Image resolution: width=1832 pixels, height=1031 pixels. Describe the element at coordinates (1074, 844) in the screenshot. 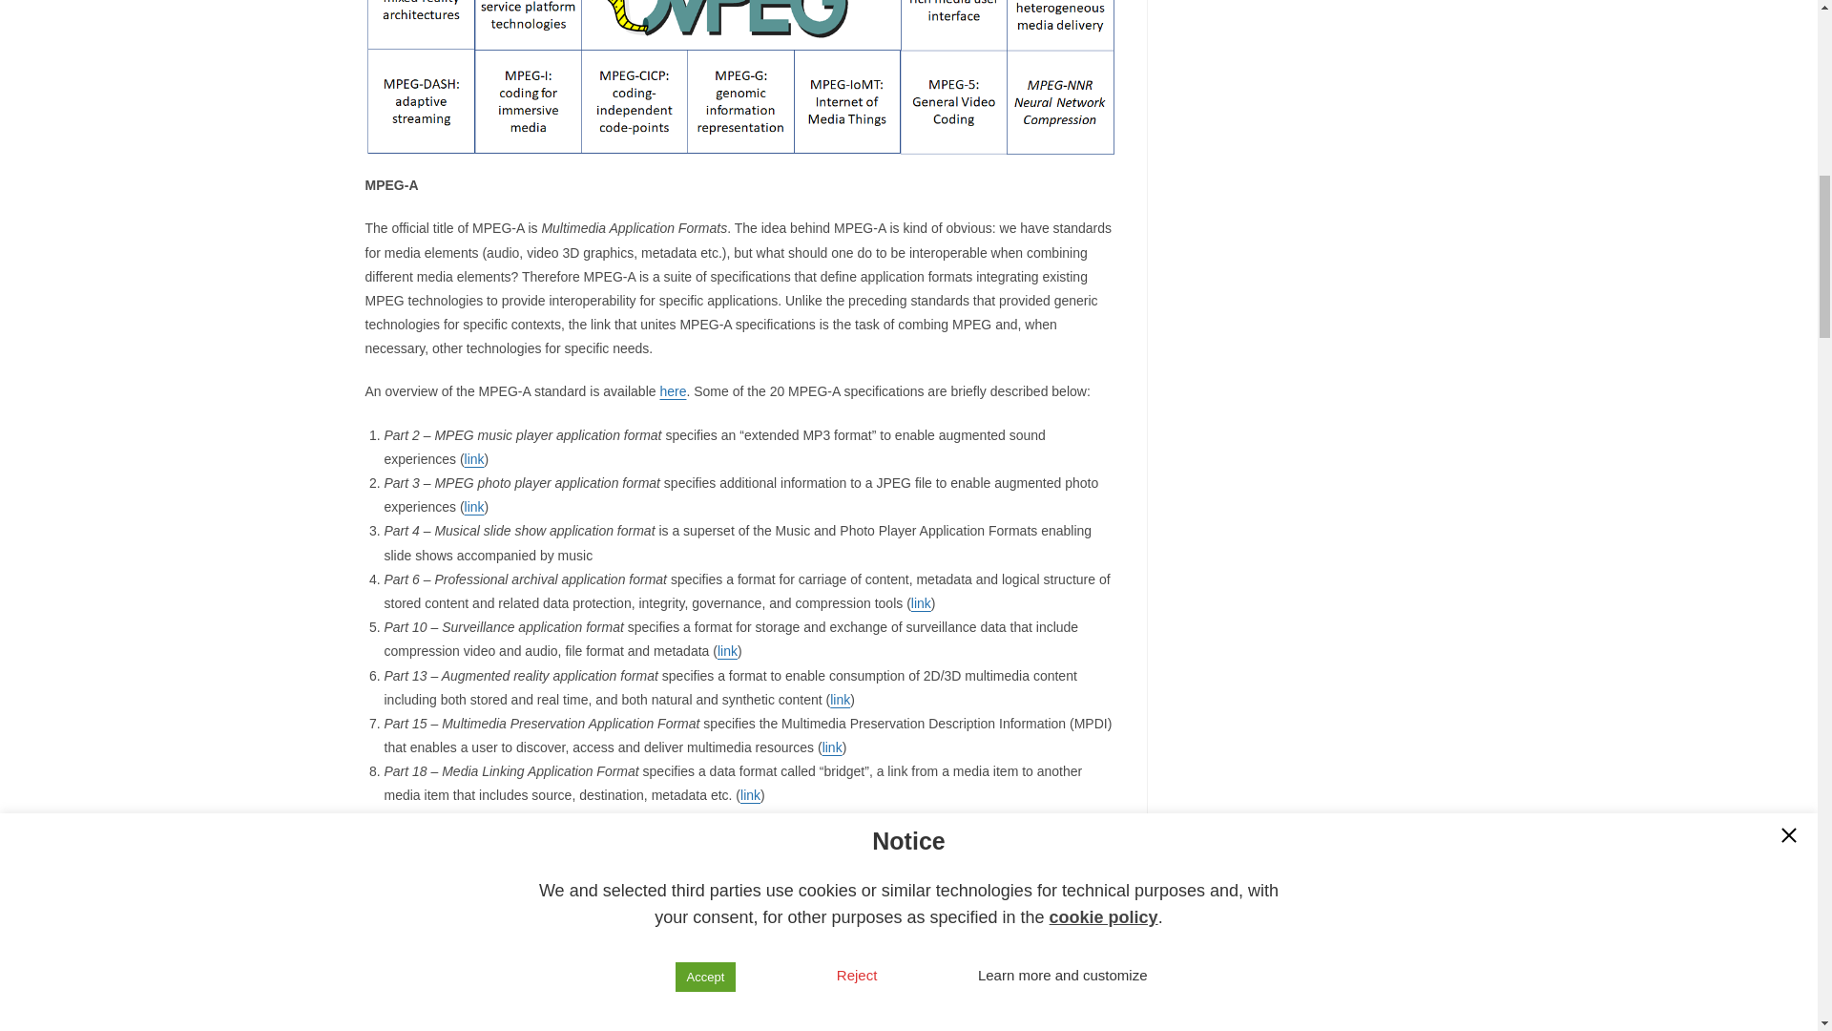

I see `link` at that location.